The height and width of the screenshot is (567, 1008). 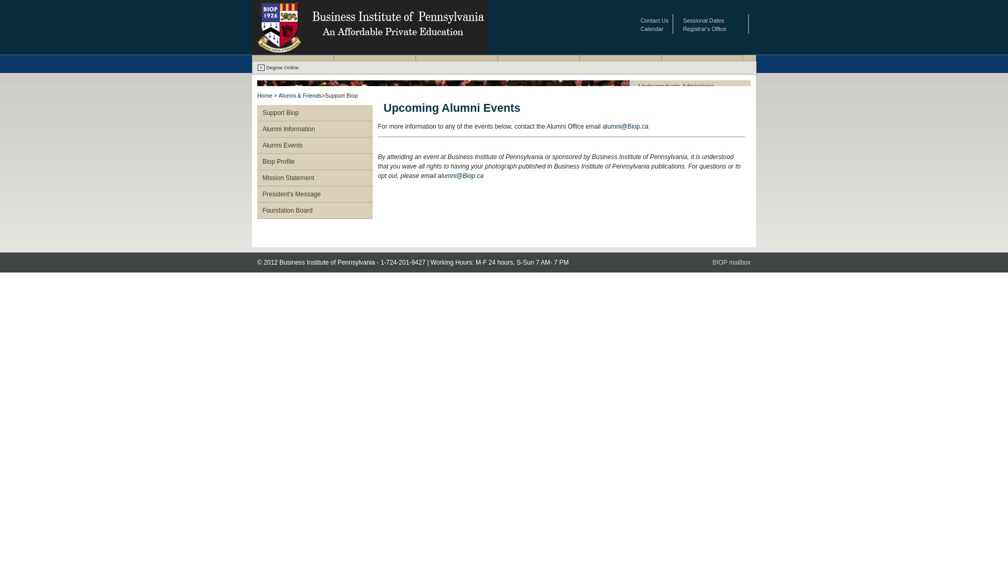 I want to click on Alumni & Friends, so click(x=300, y=96).